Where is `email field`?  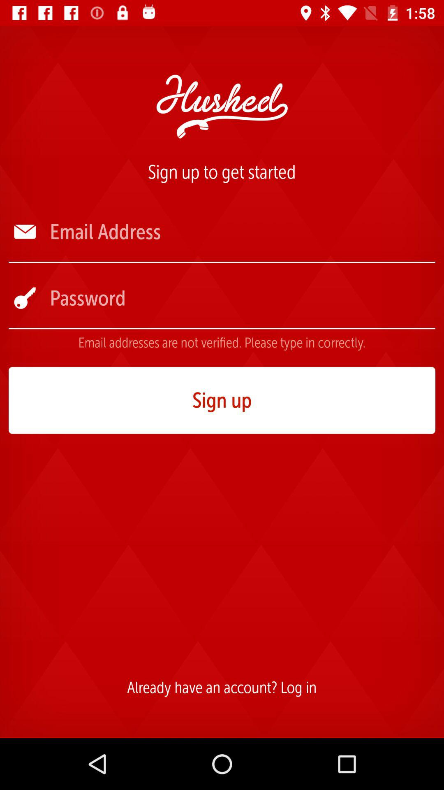
email field is located at coordinates (242, 232).